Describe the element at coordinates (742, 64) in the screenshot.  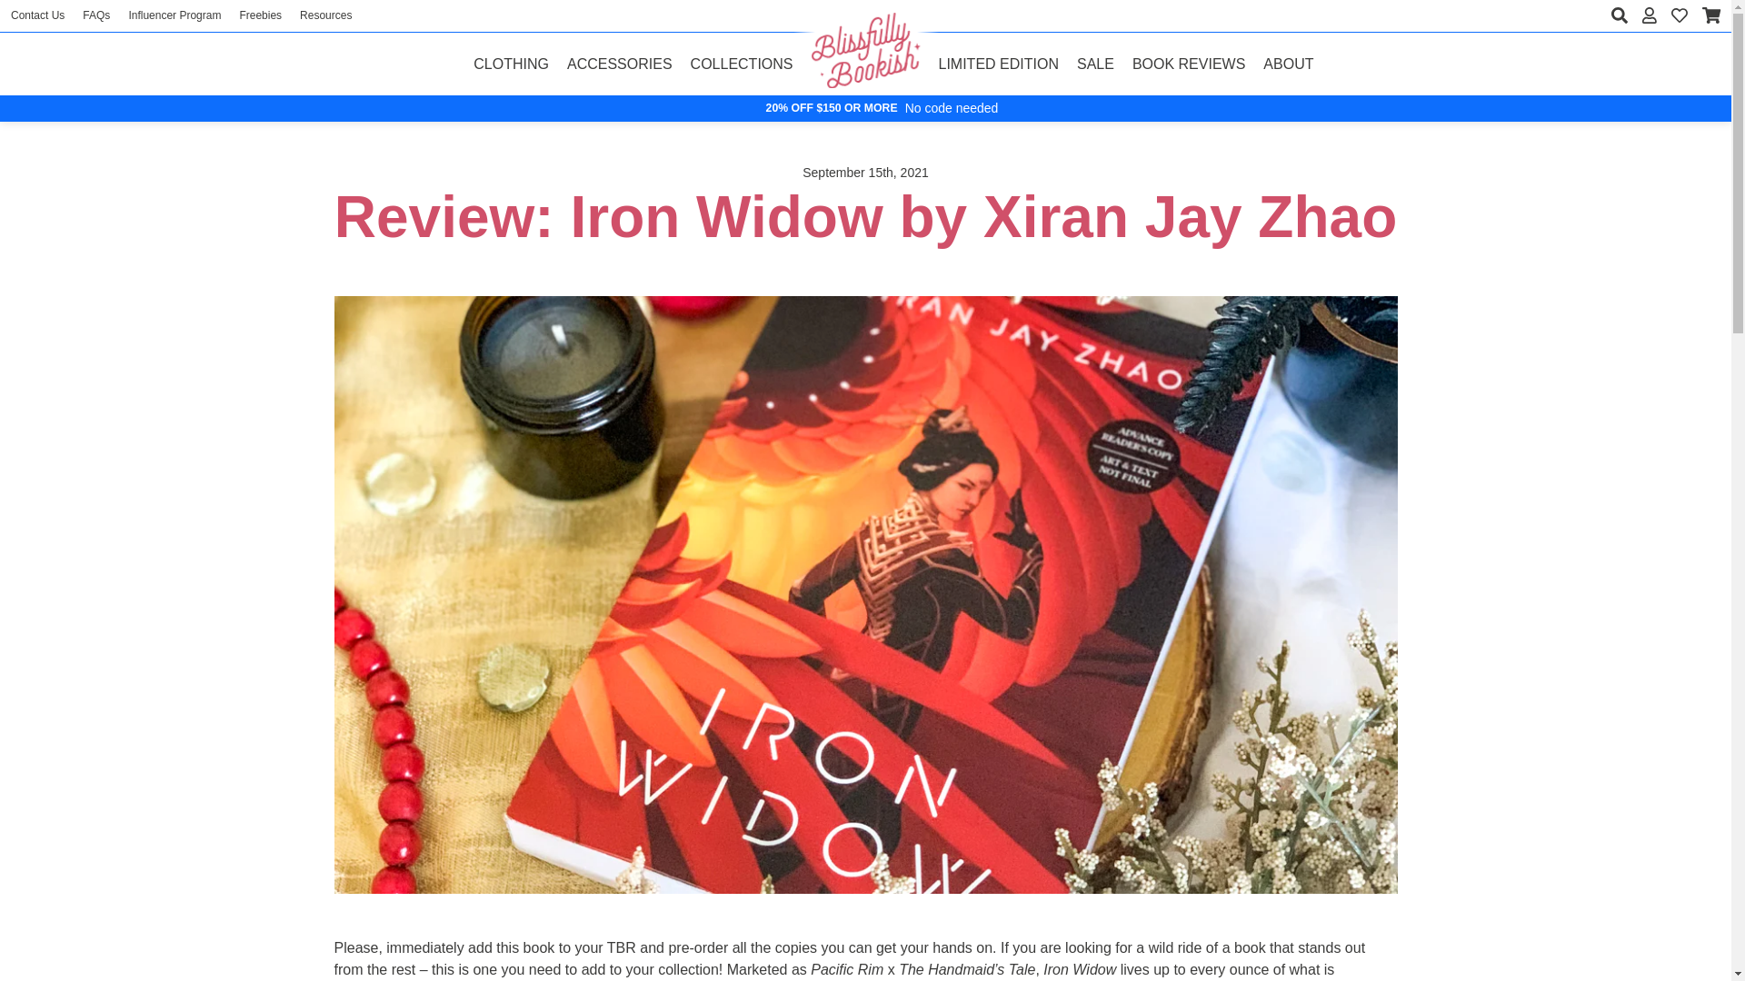
I see `COLLECTIONS` at that location.